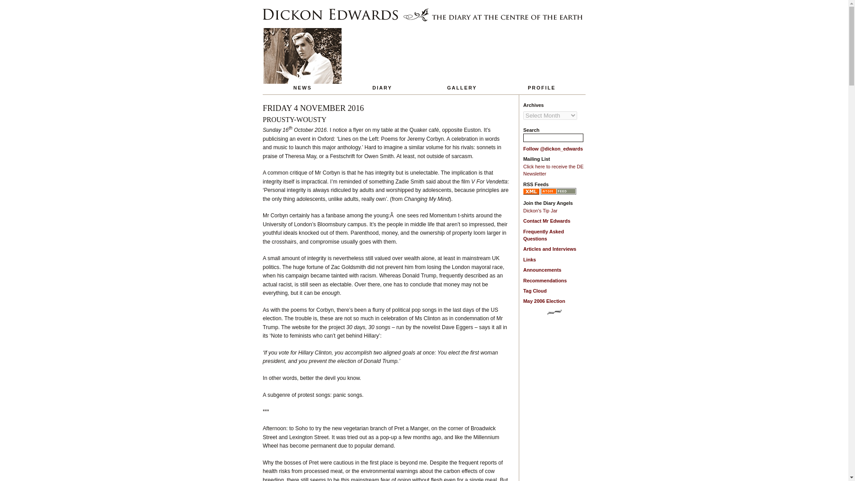 The width and height of the screenshot is (855, 481). What do you see at coordinates (545, 281) in the screenshot?
I see `Recommendations` at bounding box center [545, 281].